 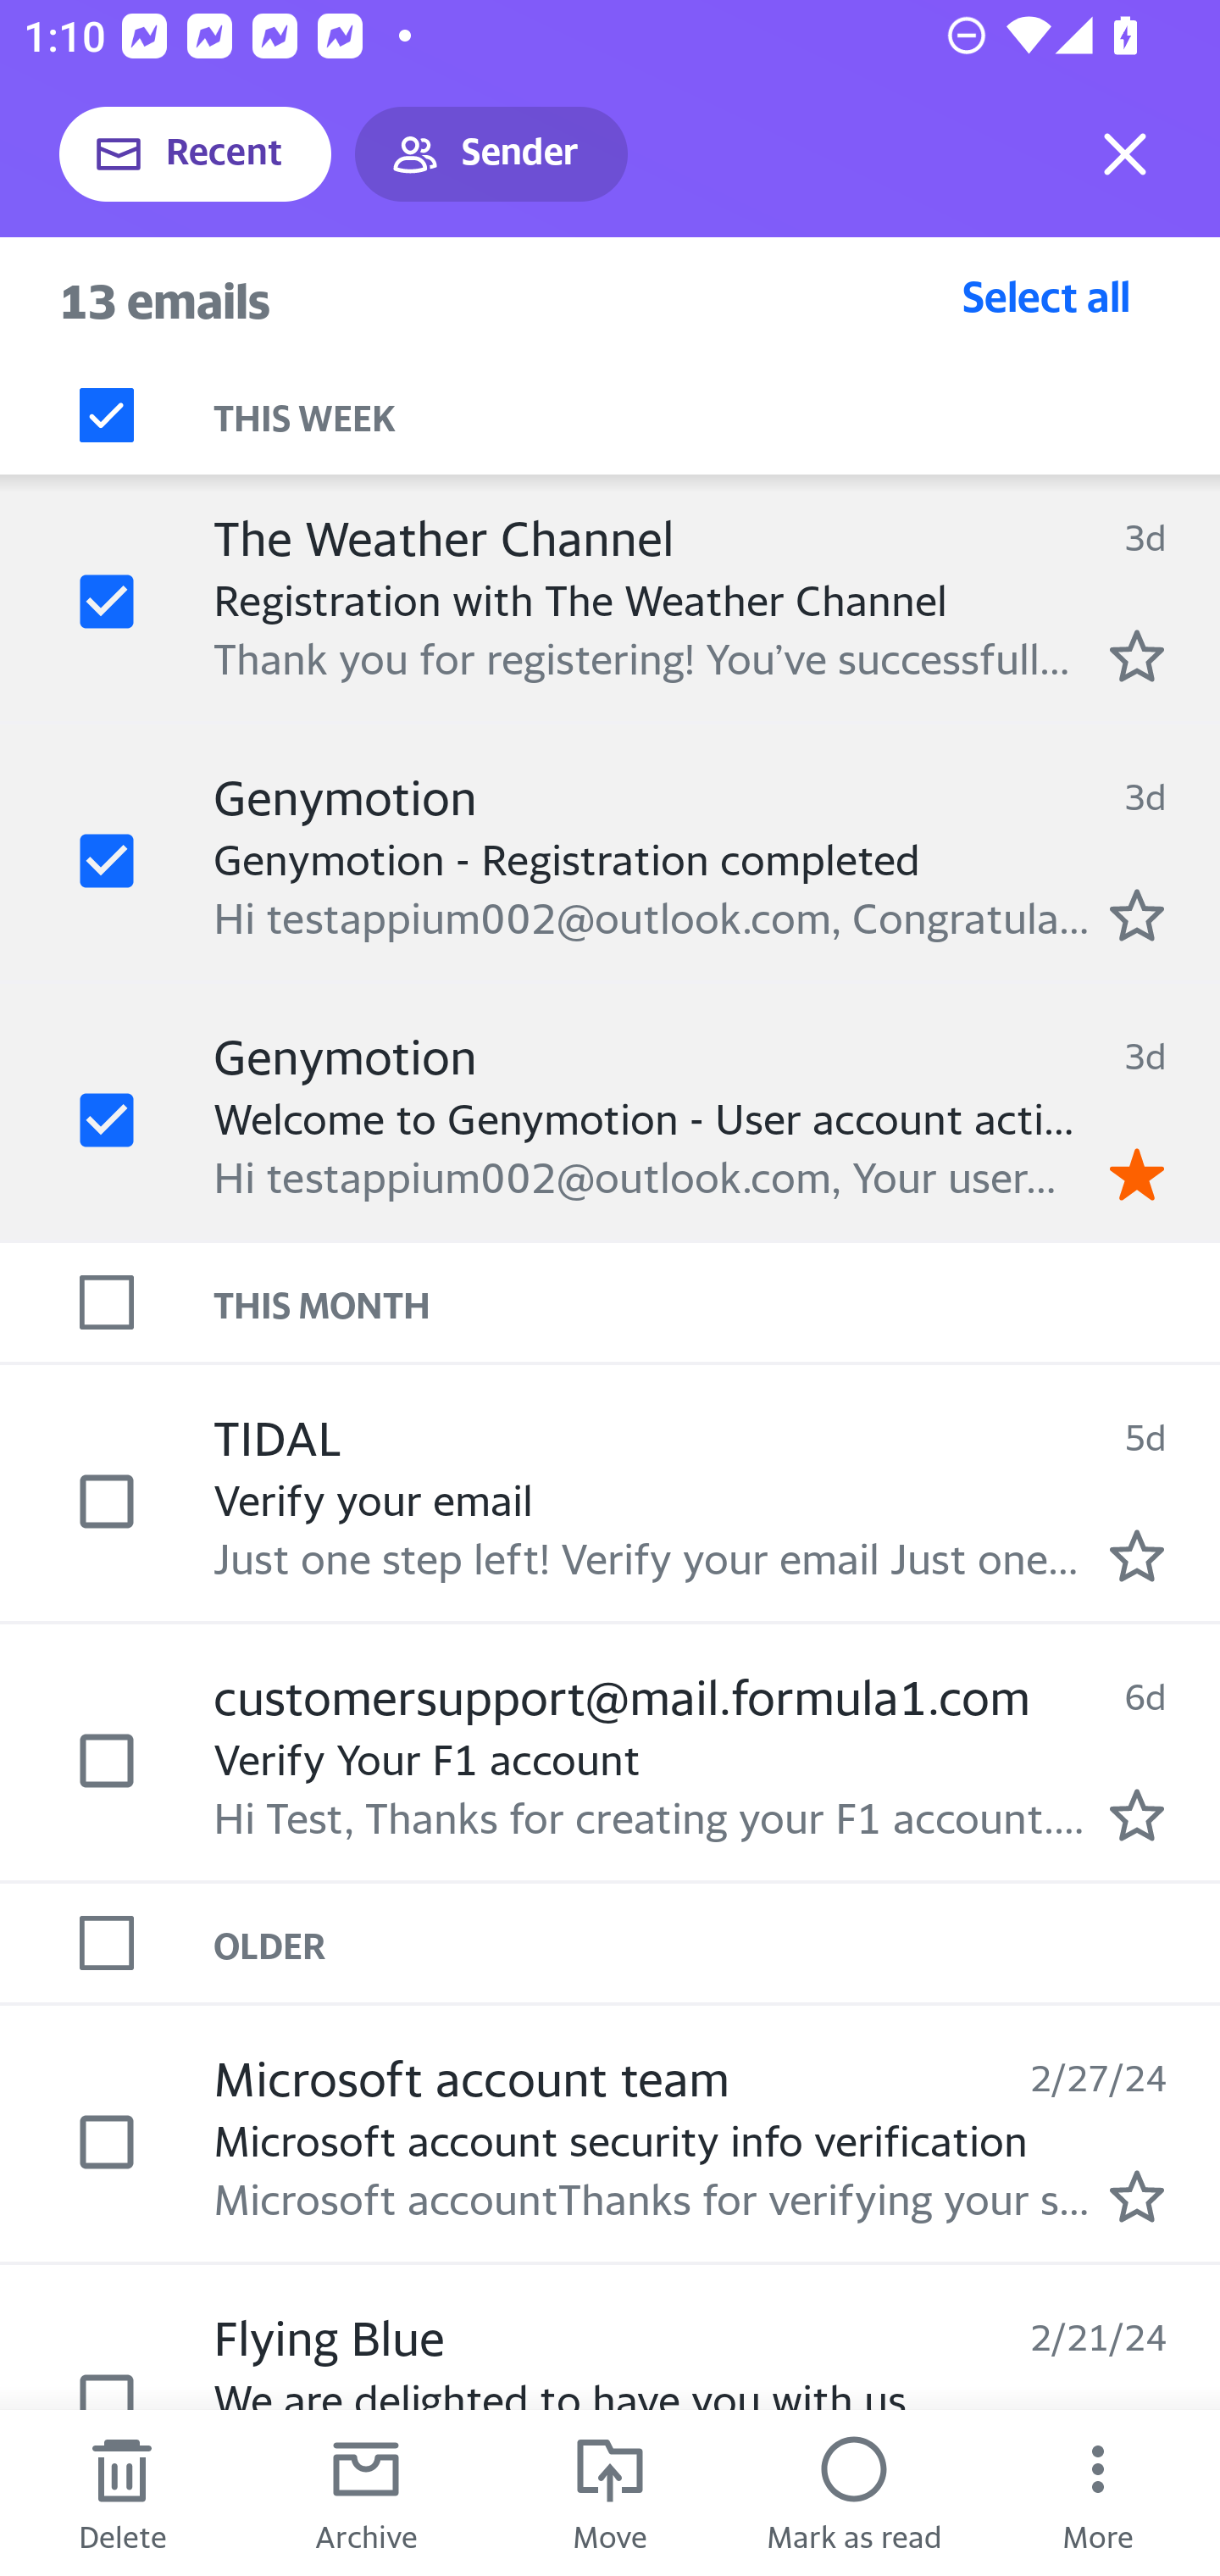 What do you see at coordinates (1137, 2196) in the screenshot?
I see `Mark as starred.` at bounding box center [1137, 2196].